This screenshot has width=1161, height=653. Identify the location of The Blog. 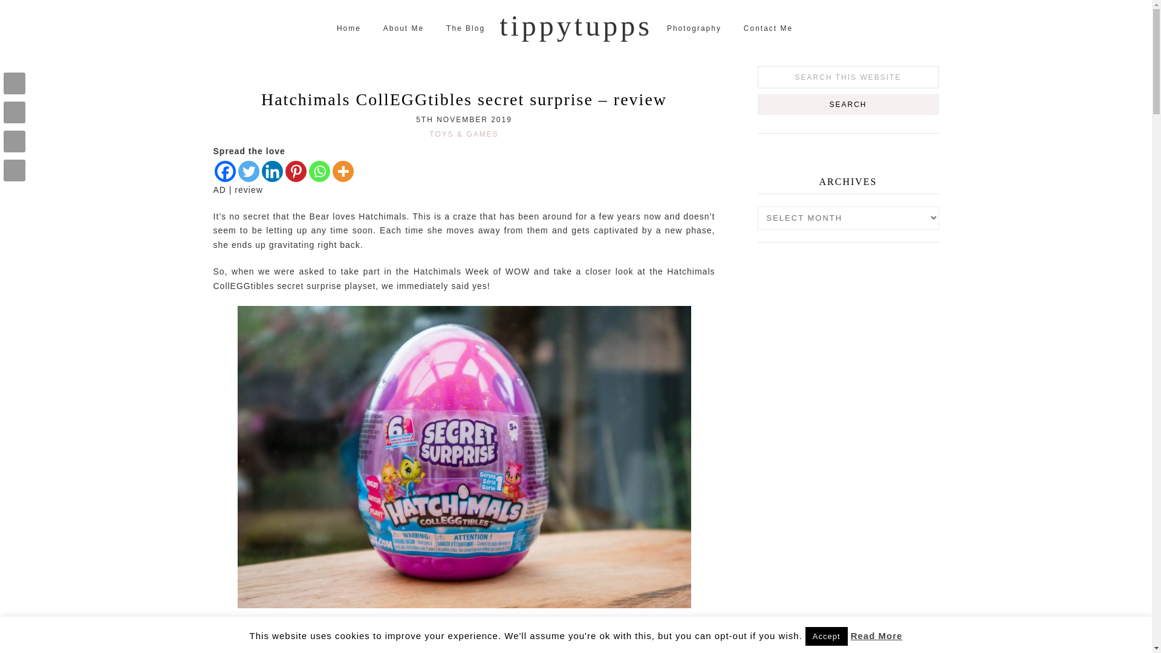
(465, 28).